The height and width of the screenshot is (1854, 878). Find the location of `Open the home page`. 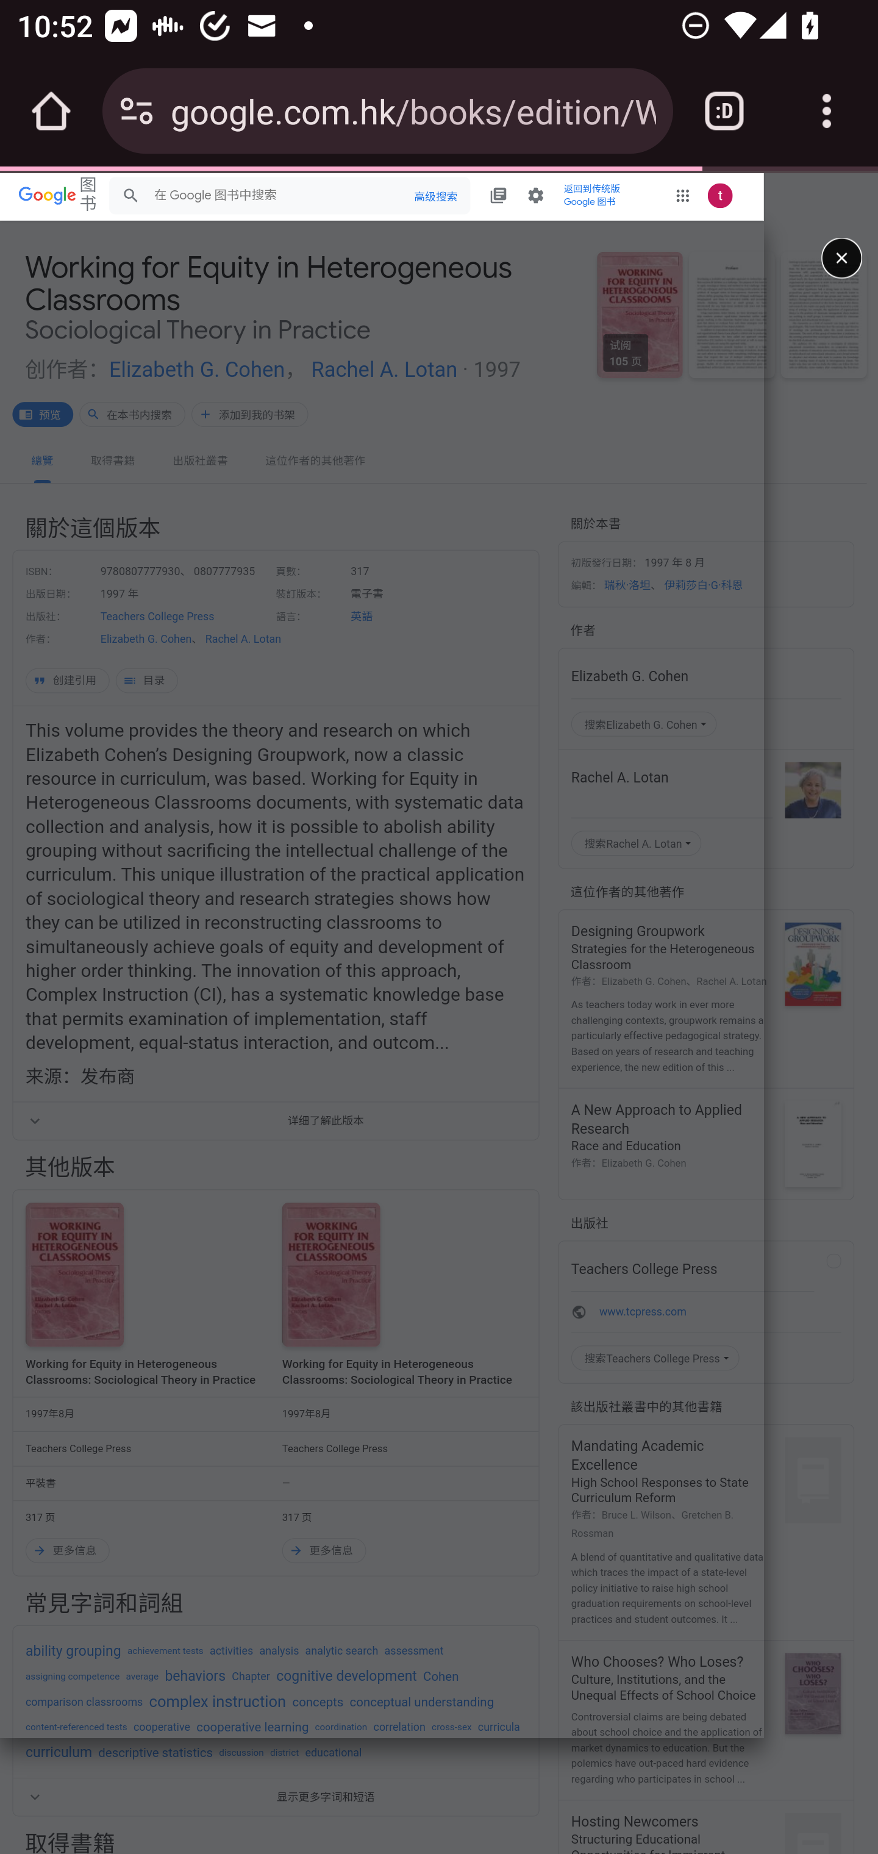

Open the home page is located at coordinates (51, 111).